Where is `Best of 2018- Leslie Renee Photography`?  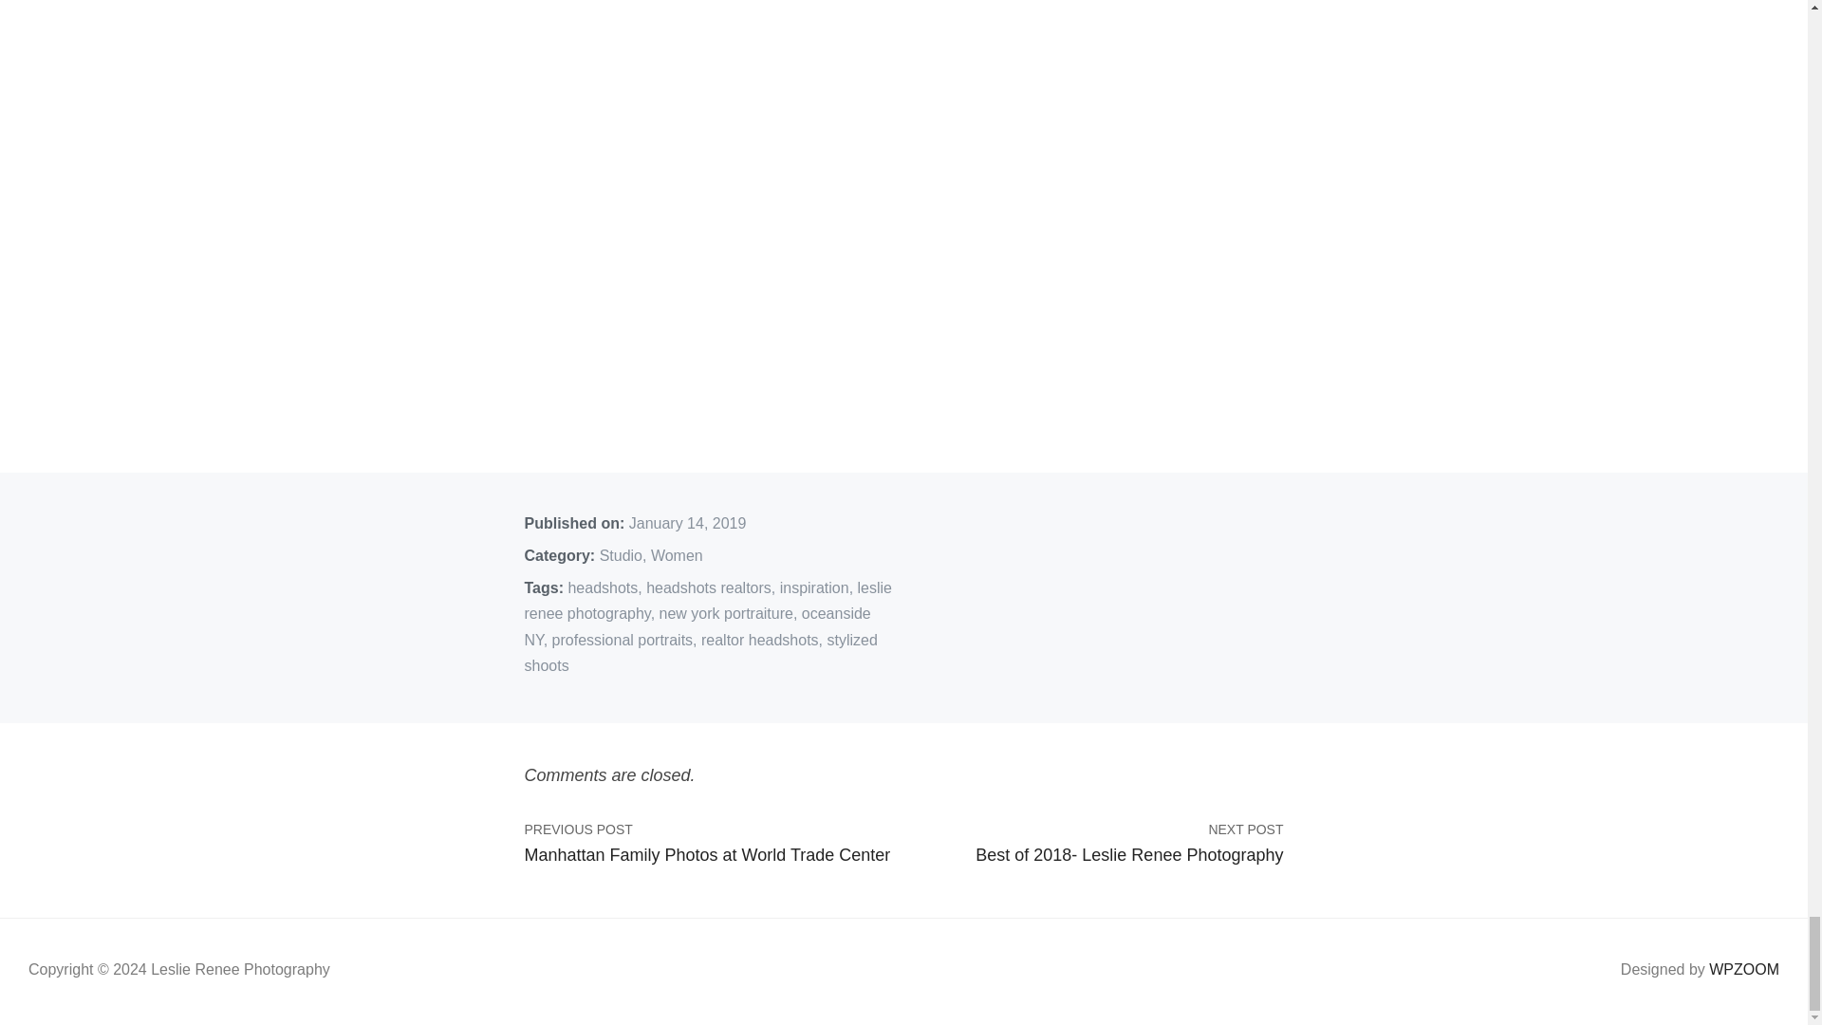
Best of 2018- Leslie Renee Photography is located at coordinates (1093, 854).